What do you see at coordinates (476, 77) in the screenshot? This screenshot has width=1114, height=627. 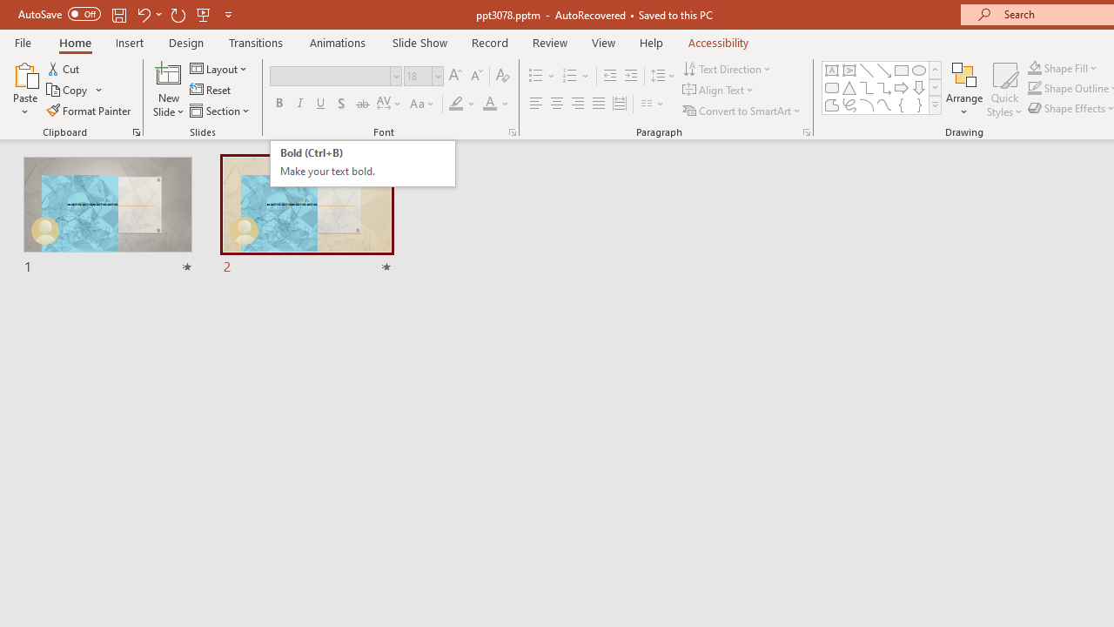 I see `Decrease Font Size` at bounding box center [476, 77].